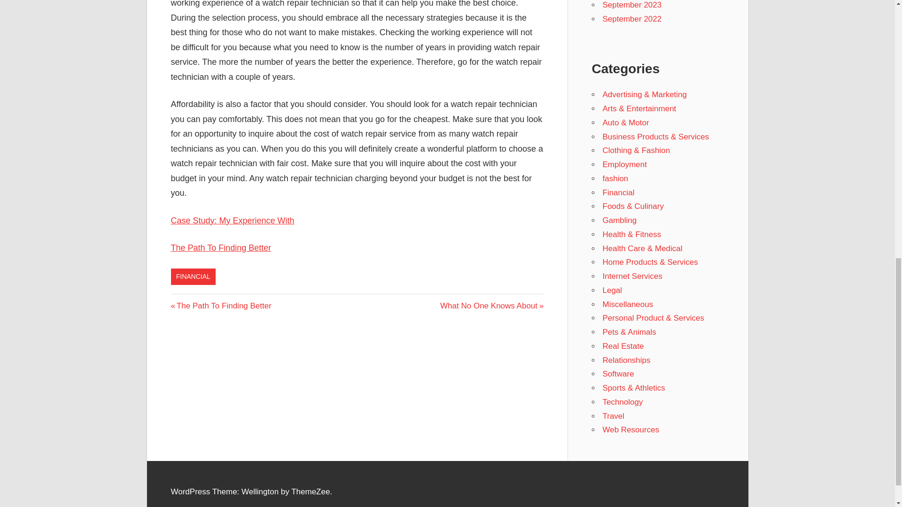 The width and height of the screenshot is (902, 507). I want to click on Financial, so click(618, 192).